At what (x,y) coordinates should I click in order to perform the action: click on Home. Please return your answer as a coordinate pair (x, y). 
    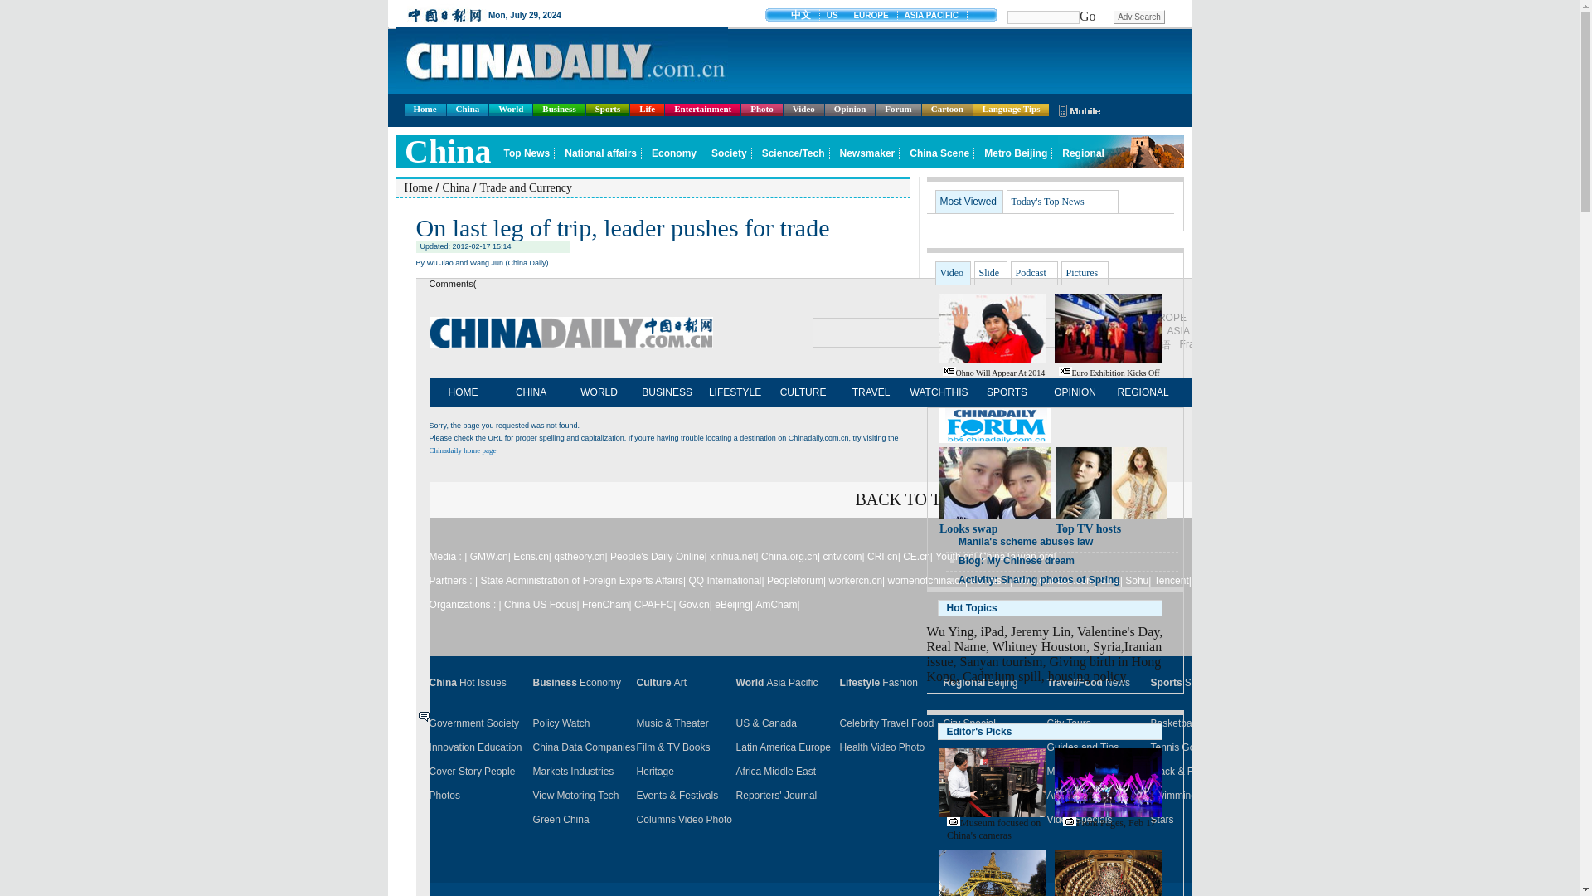
    Looking at the image, I should click on (425, 110).